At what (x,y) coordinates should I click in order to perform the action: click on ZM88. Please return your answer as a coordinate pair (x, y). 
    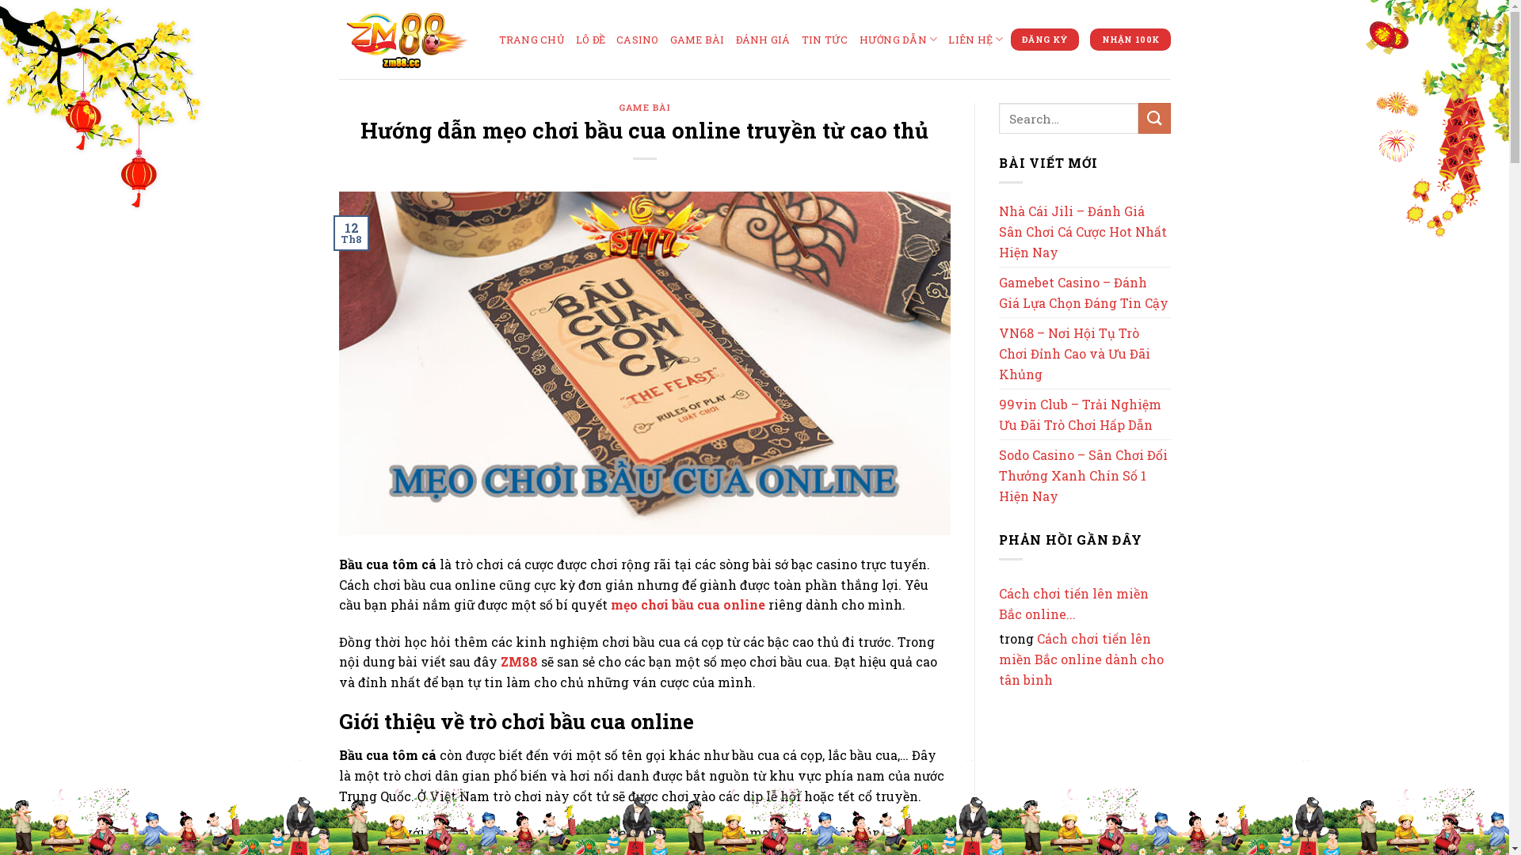
    Looking at the image, I should click on (520, 662).